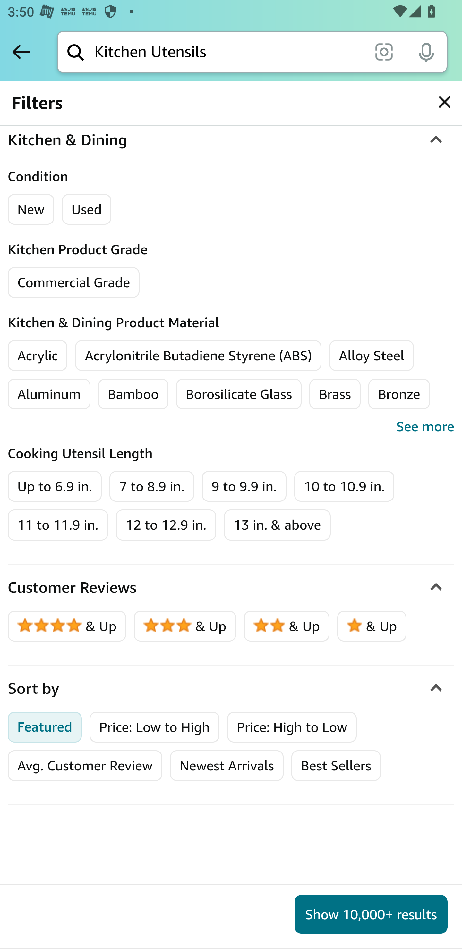 Image resolution: width=462 pixels, height=949 pixels. Describe the element at coordinates (87, 209) in the screenshot. I see `Used` at that location.